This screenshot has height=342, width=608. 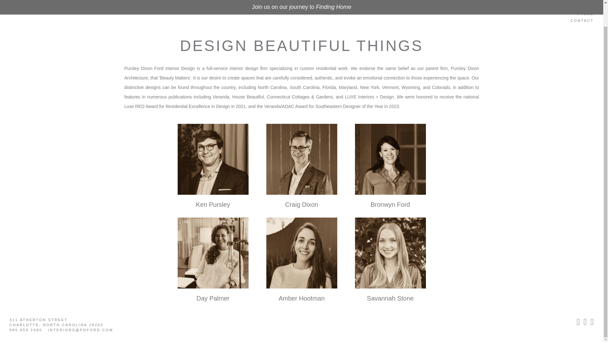 What do you see at coordinates (126, 5) in the screenshot?
I see `PURSLEY DIXON FORD INTERIOR DESIGN` at bounding box center [126, 5].